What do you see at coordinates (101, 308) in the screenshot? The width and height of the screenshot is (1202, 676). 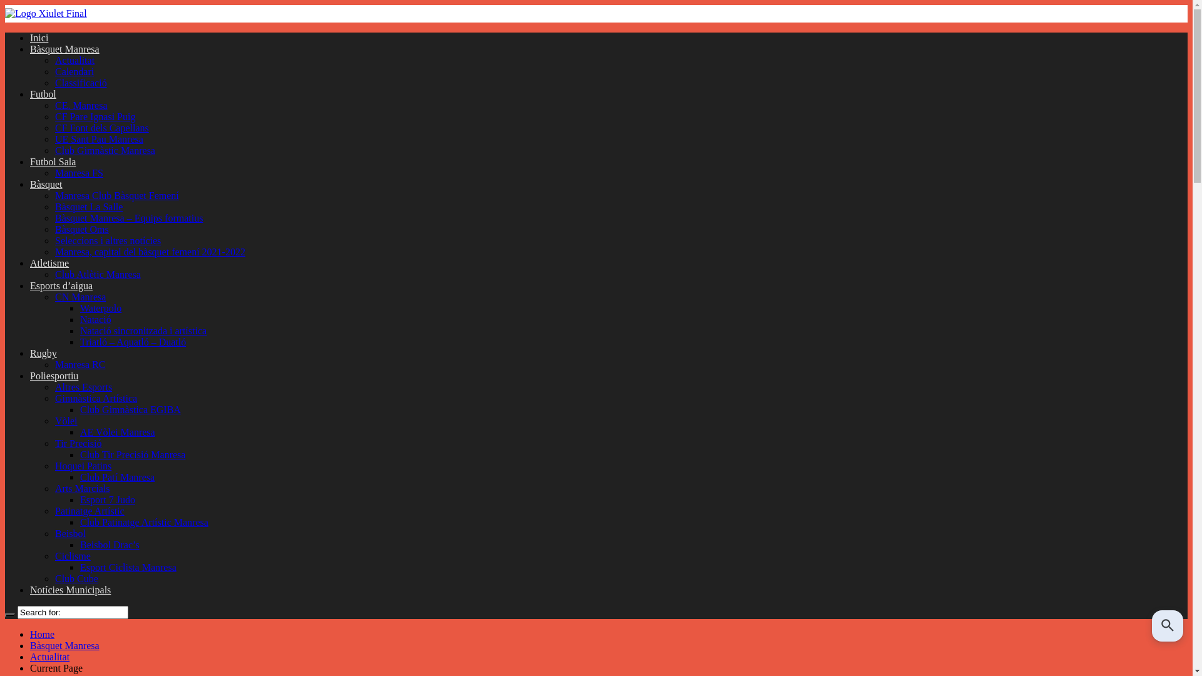 I see `Waterpolo` at bounding box center [101, 308].